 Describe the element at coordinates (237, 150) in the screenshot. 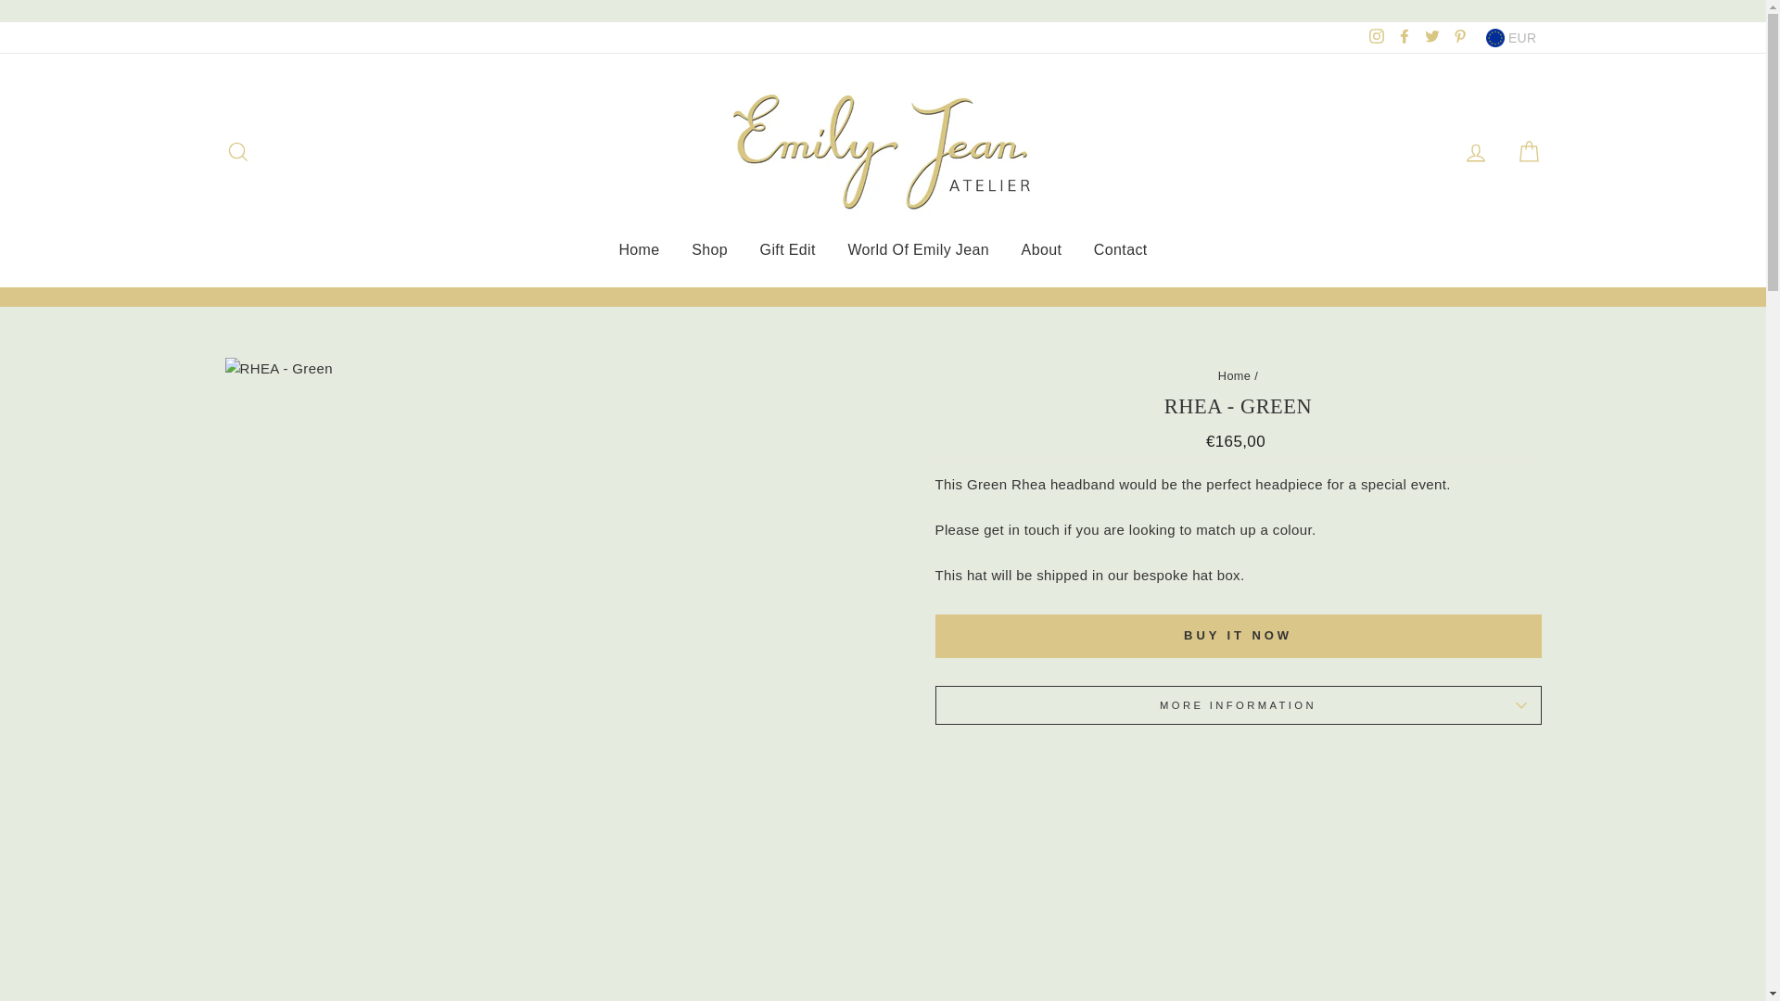

I see `Search` at that location.